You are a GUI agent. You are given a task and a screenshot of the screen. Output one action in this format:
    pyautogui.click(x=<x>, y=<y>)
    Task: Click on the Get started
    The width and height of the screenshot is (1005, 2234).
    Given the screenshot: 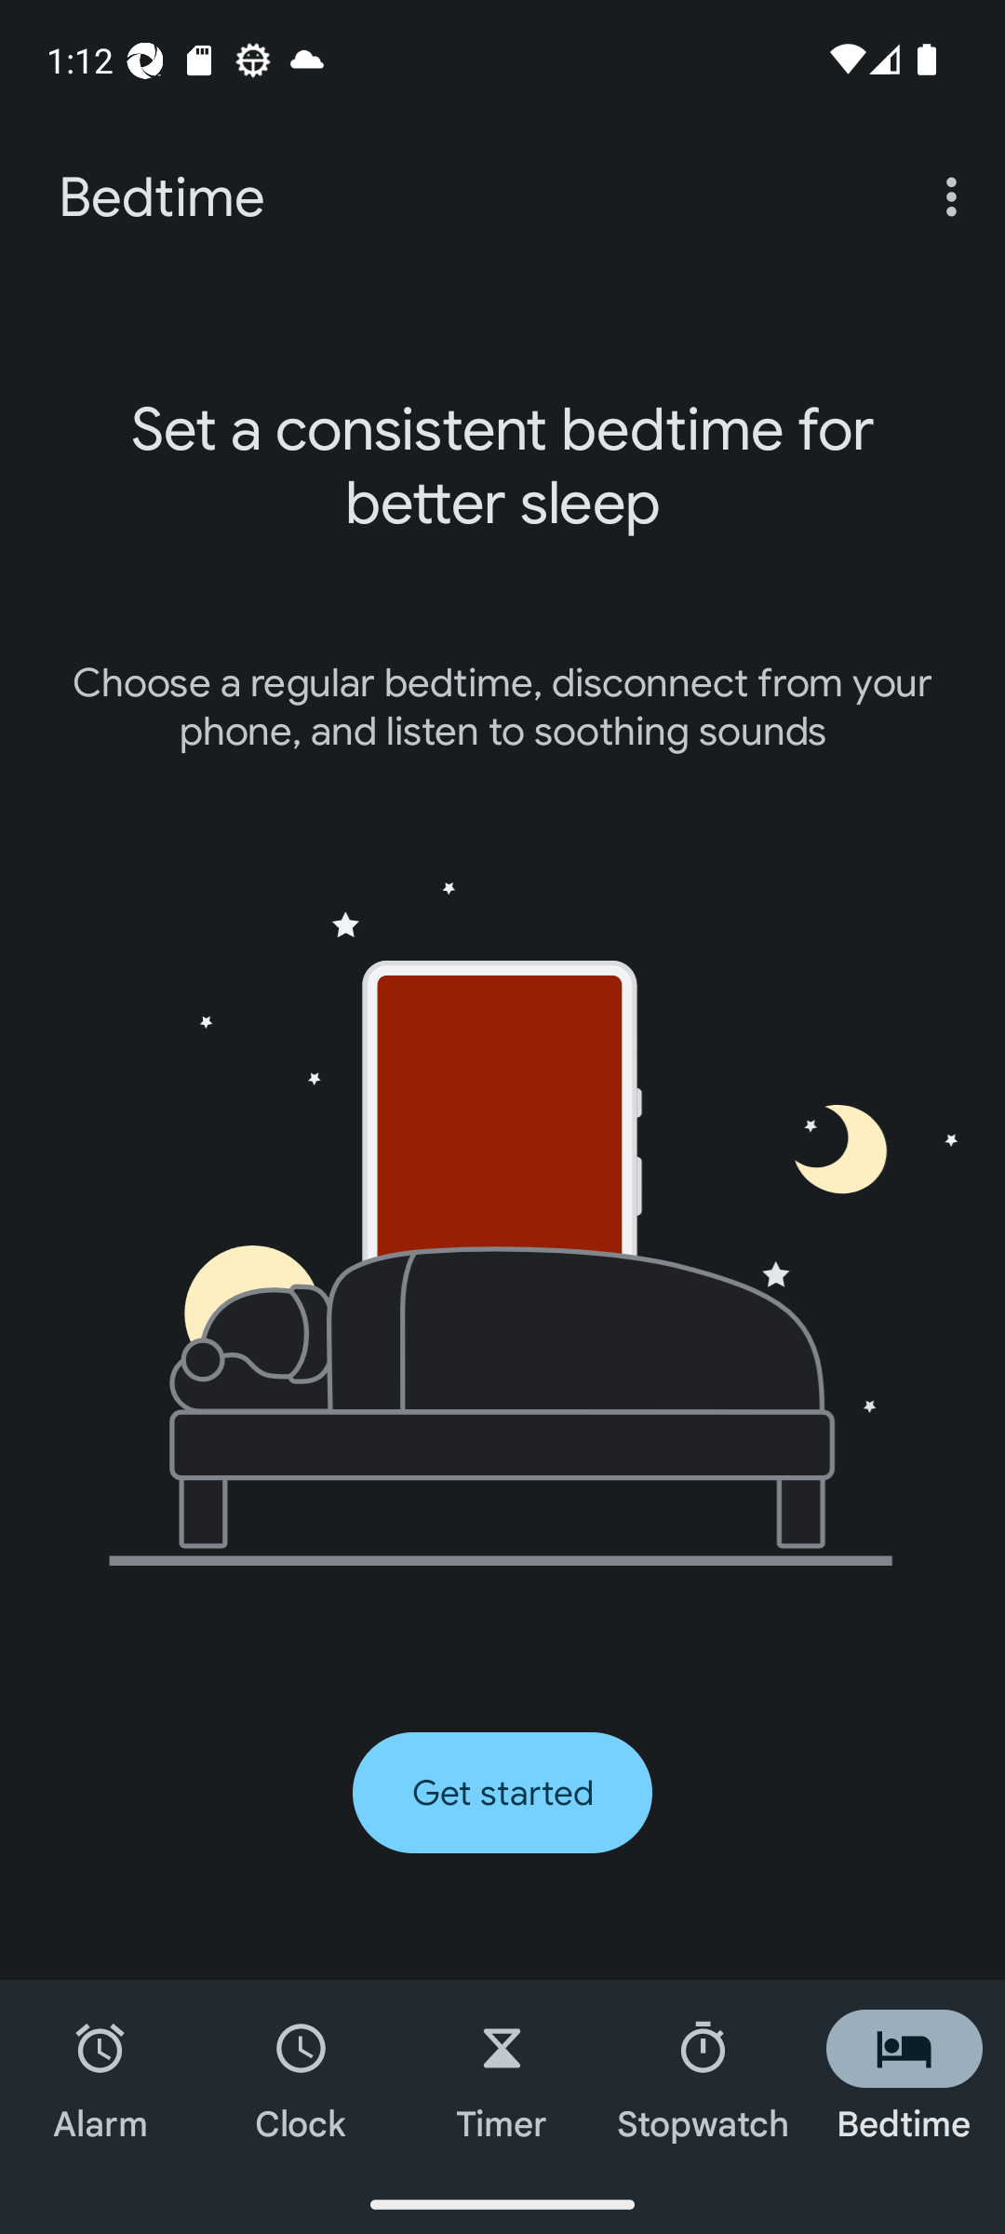 What is the action you would take?
    pyautogui.click(x=502, y=1793)
    